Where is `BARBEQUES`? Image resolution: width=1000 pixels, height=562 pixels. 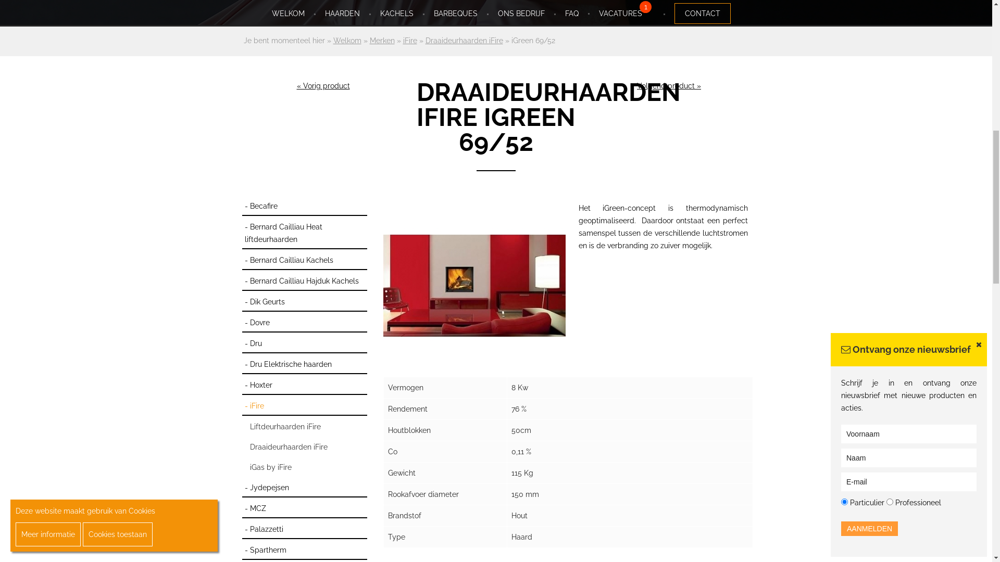
BARBEQUES is located at coordinates (456, 466).